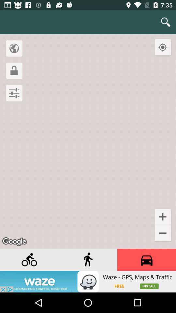 The width and height of the screenshot is (176, 313). I want to click on search button, so click(166, 22).